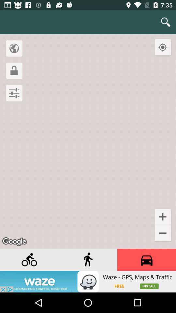 The width and height of the screenshot is (176, 313). I want to click on search button, so click(166, 22).